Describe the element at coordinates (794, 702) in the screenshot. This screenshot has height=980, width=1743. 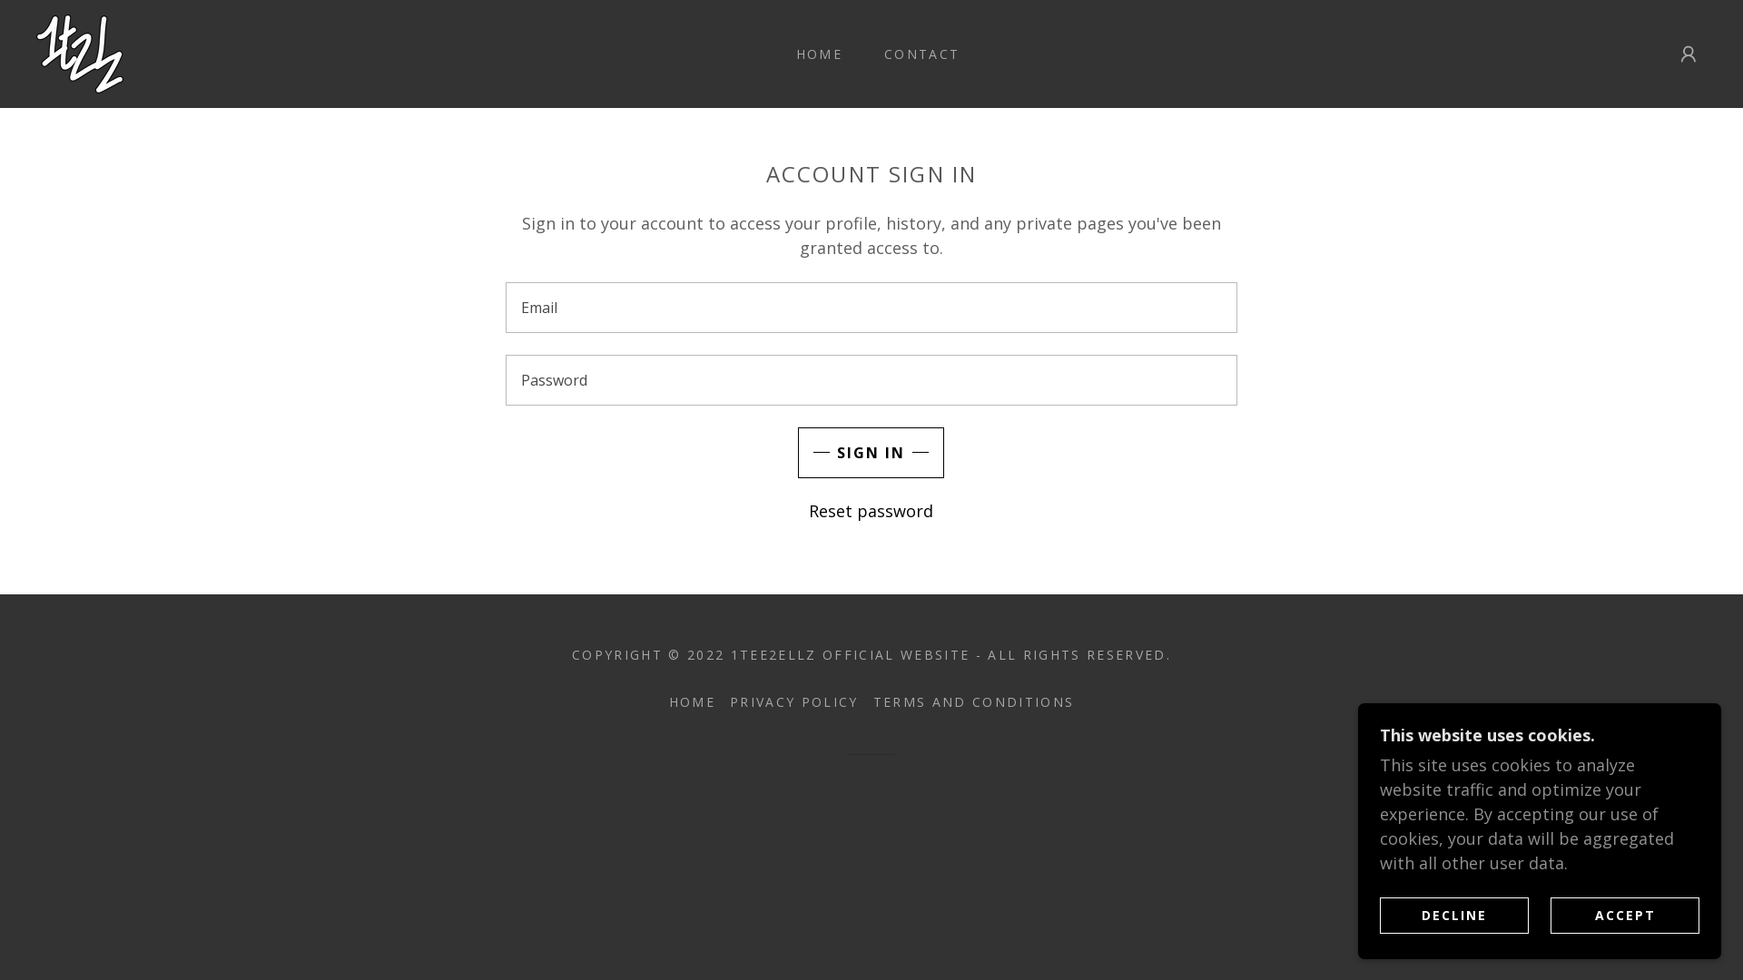
I see `PRIVACY POLICY` at that location.